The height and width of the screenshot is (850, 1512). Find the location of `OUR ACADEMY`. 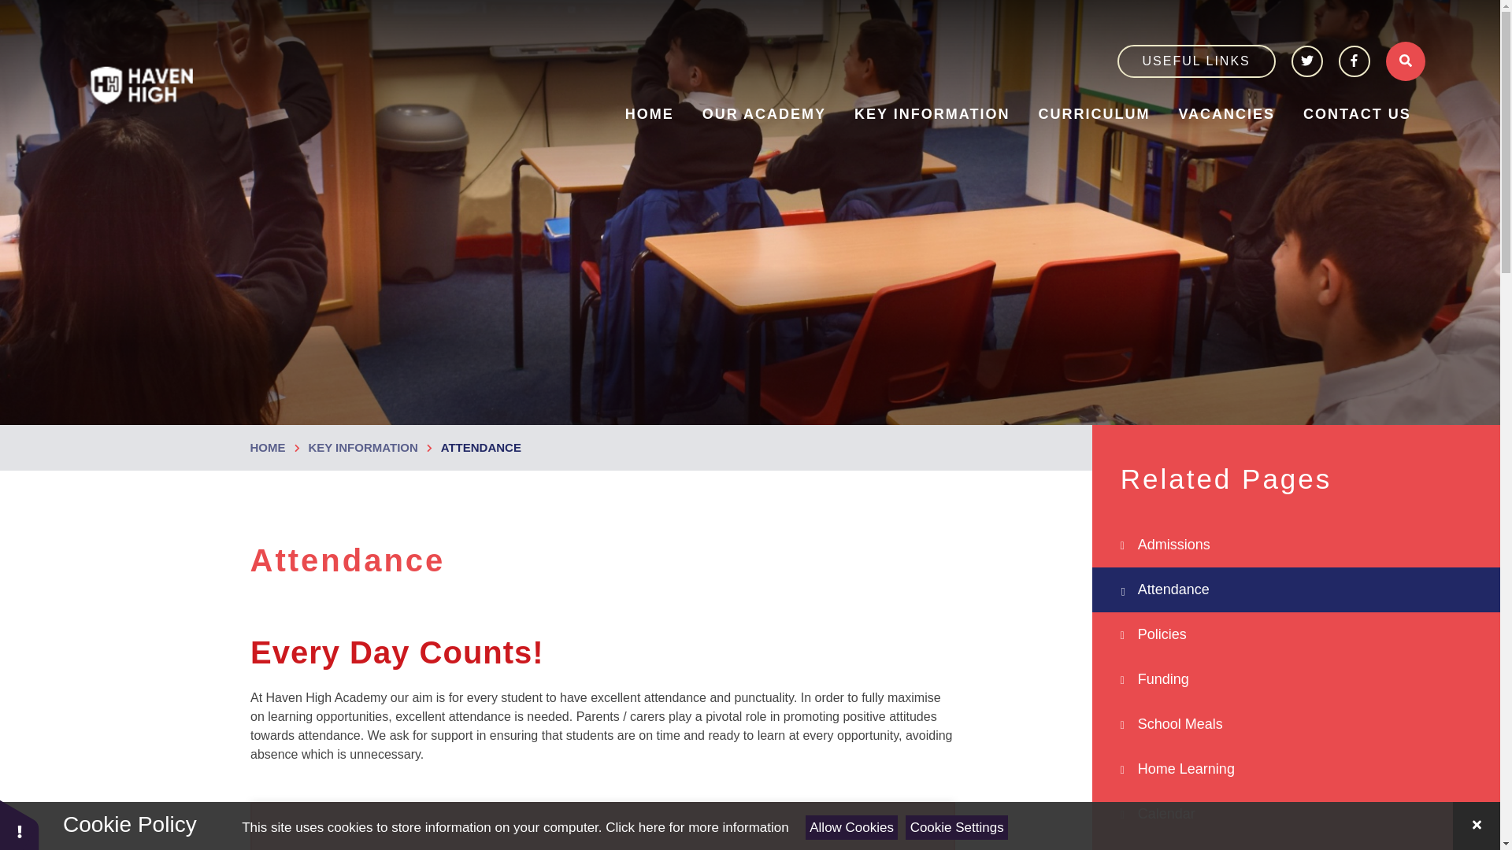

OUR ACADEMY is located at coordinates (764, 113).